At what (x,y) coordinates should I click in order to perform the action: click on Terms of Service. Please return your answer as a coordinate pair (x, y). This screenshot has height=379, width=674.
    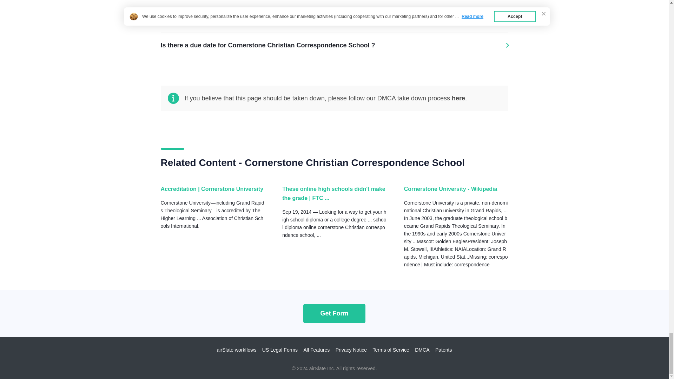
    Looking at the image, I should click on (391, 350).